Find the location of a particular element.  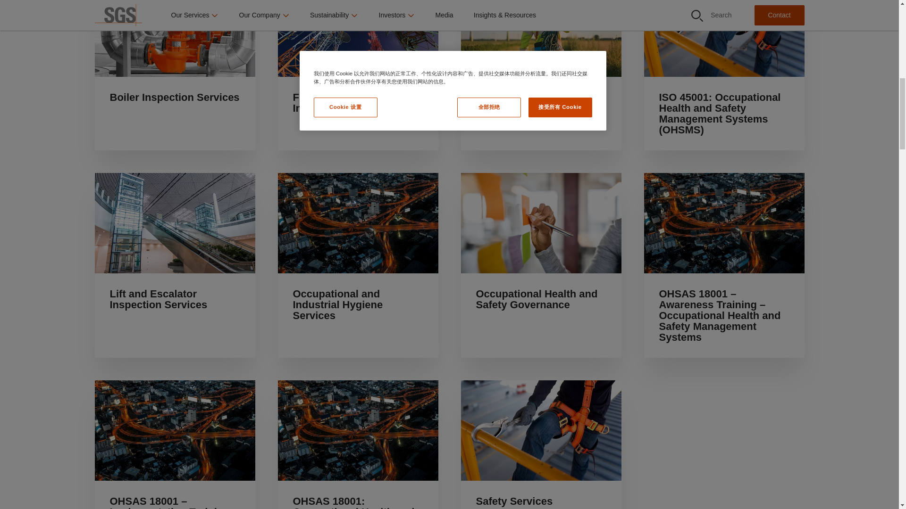

Fixed Electrical Installations is located at coordinates (357, 75).